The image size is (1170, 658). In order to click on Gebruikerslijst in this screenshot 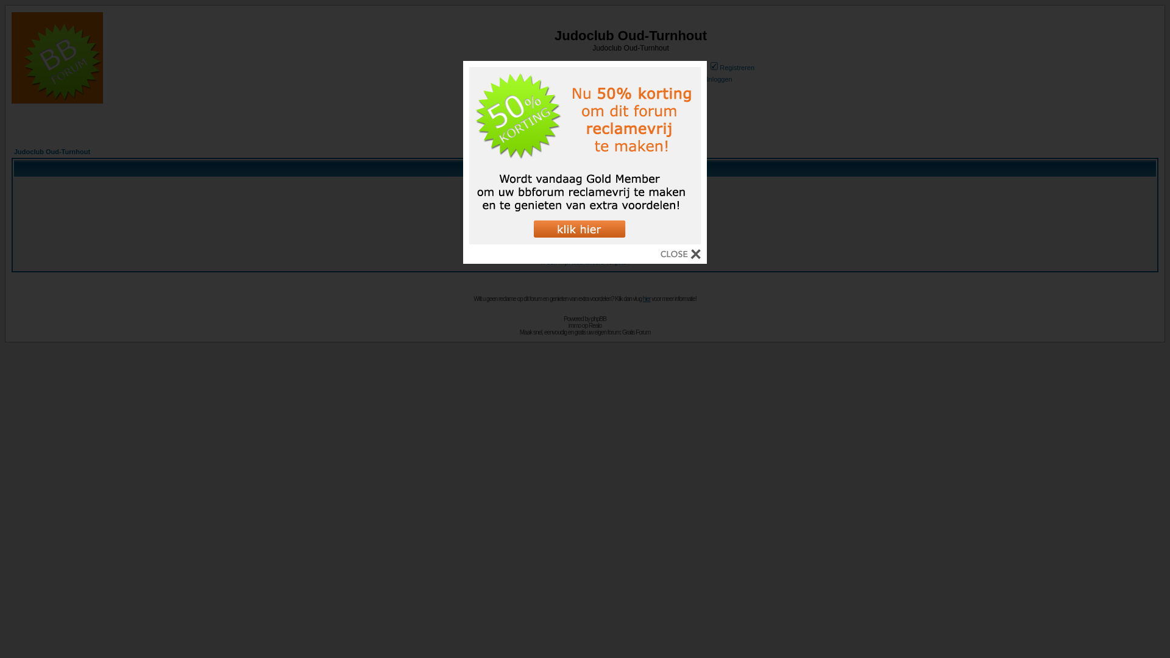, I will do `click(603, 68)`.